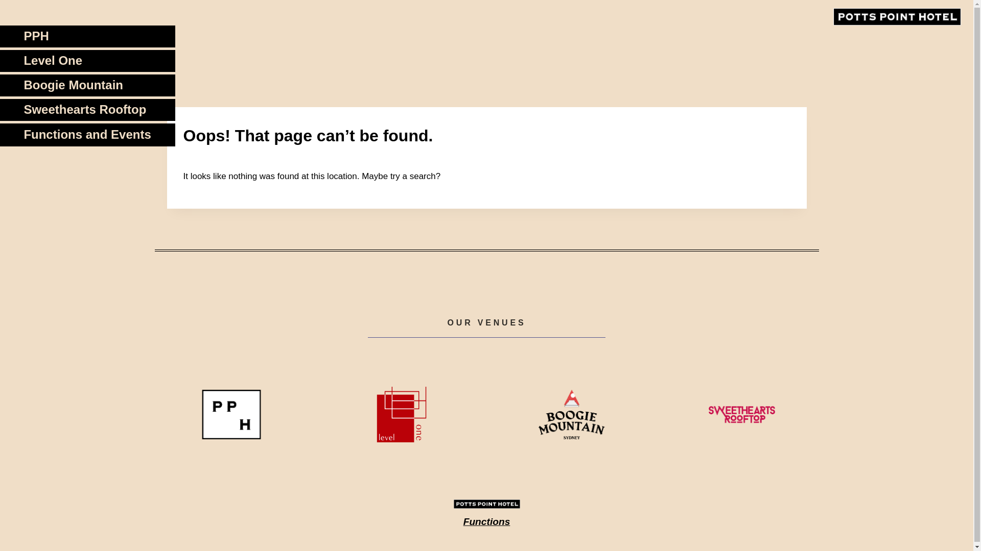  I want to click on Sweethearts Rooftop, so click(104, 110).